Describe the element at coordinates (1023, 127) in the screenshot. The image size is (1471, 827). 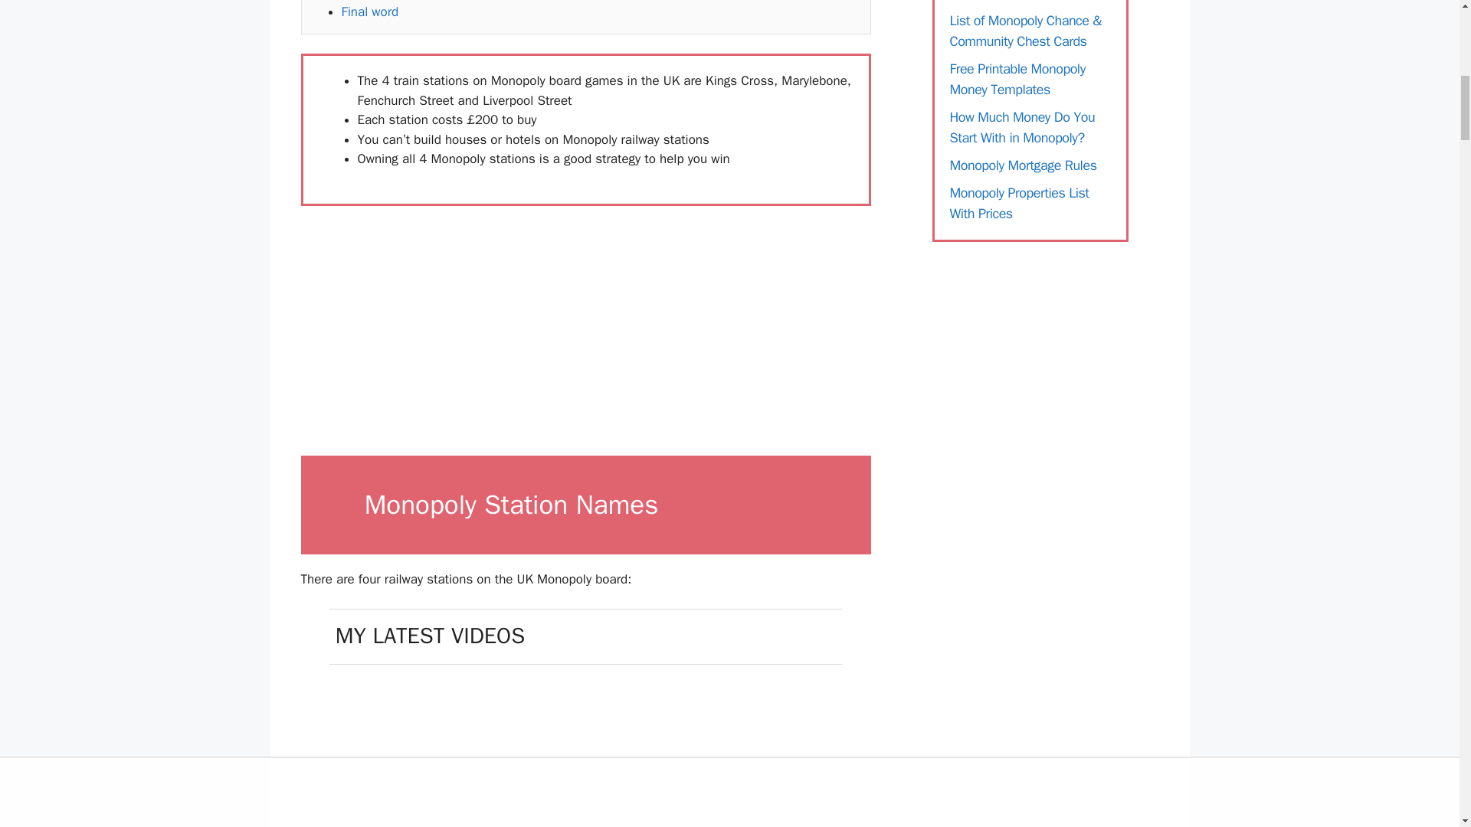
I see `How Much Money Do You Start With in Monopoly?` at that location.